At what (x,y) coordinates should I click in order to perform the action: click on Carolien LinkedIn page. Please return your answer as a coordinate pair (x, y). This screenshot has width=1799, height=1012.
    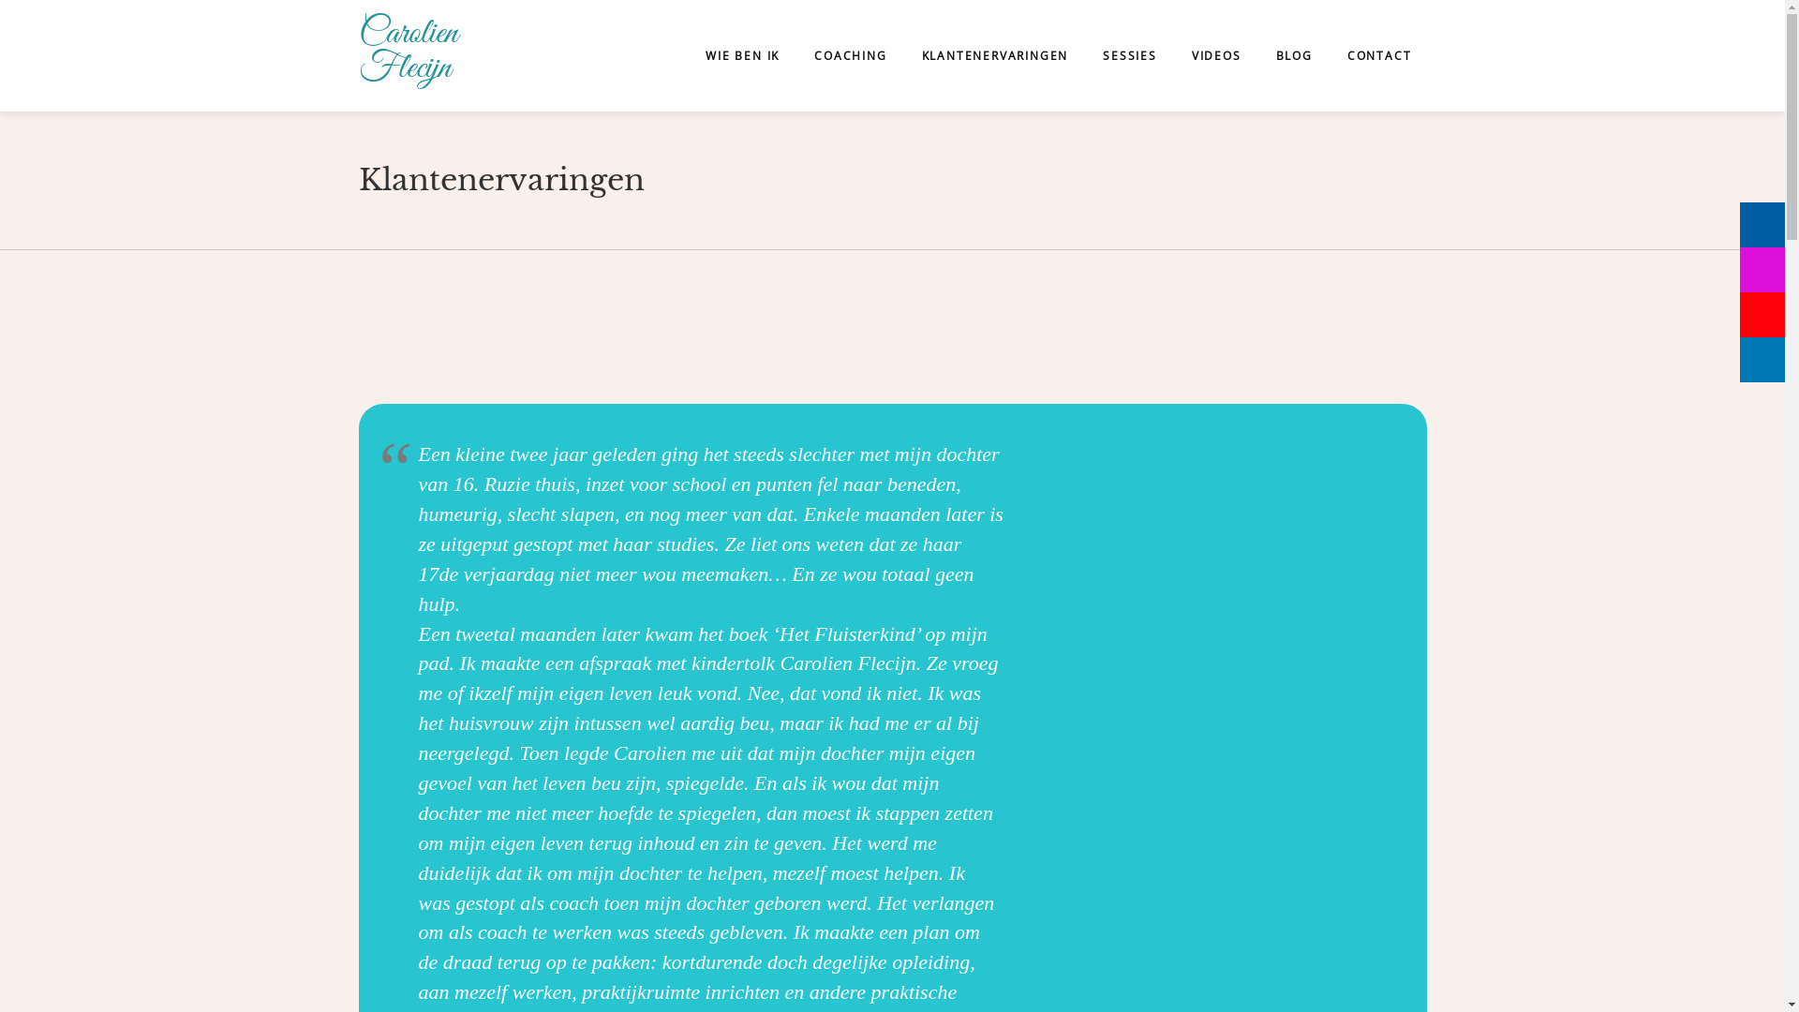
    Looking at the image, I should click on (1762, 360).